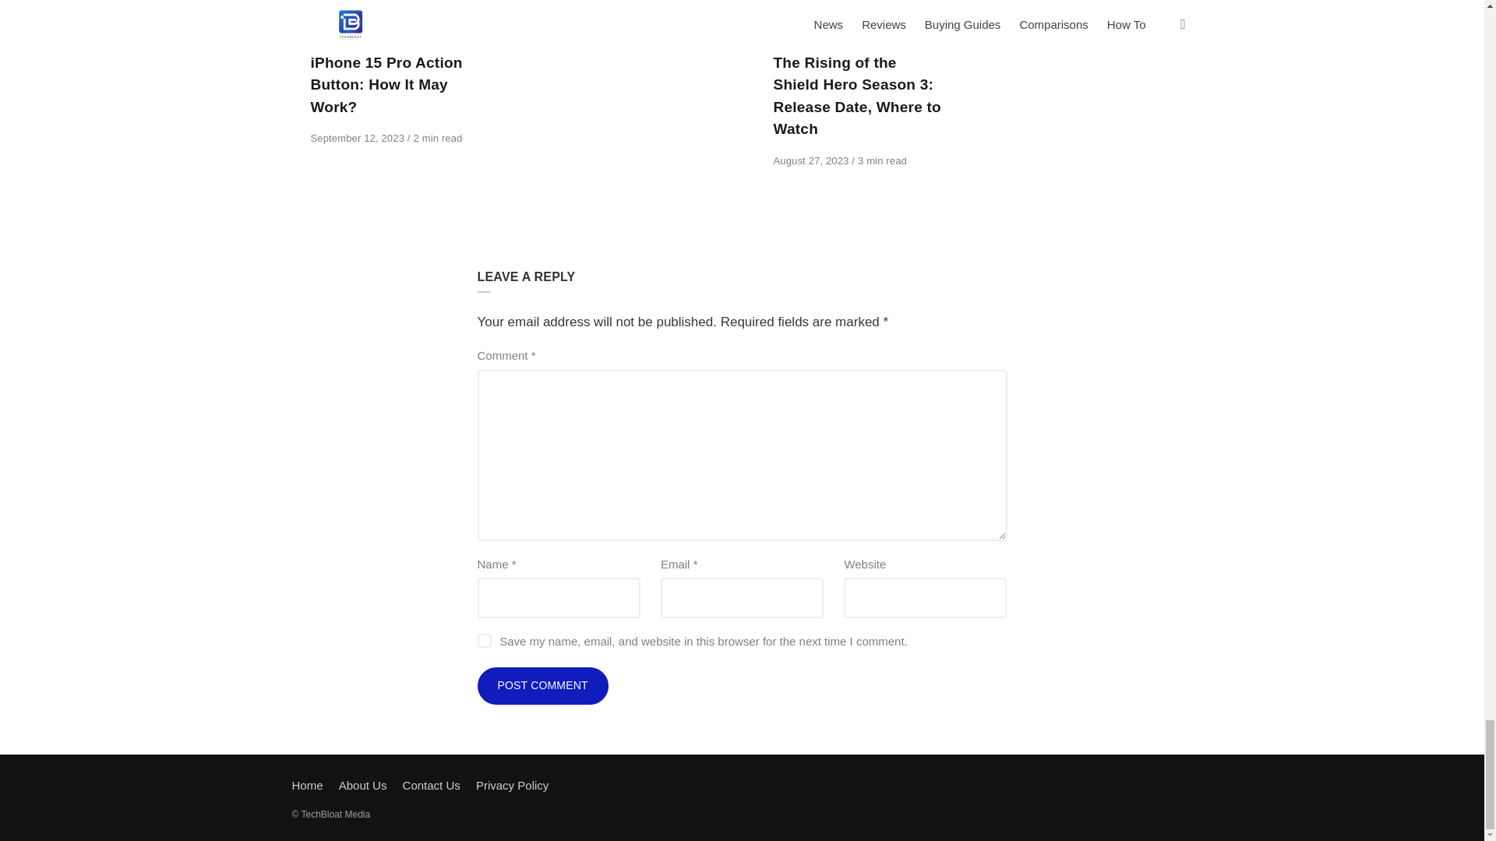 This screenshot has width=1496, height=841. I want to click on August 27, 2023, so click(812, 160).